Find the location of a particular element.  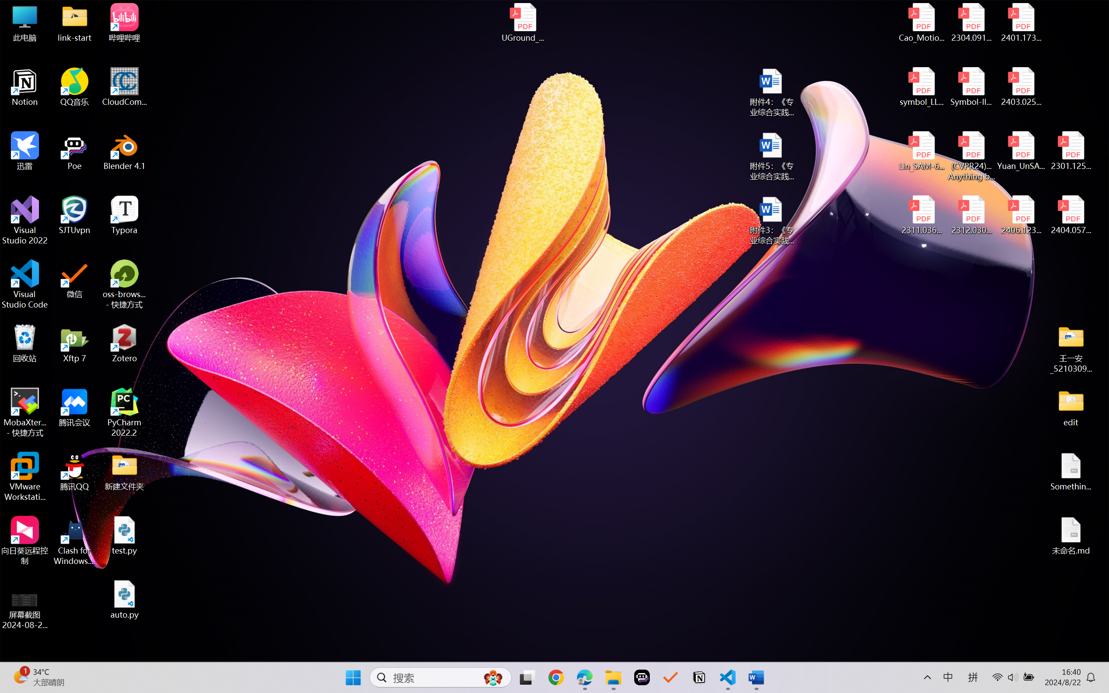

Poe is located at coordinates (75, 151).